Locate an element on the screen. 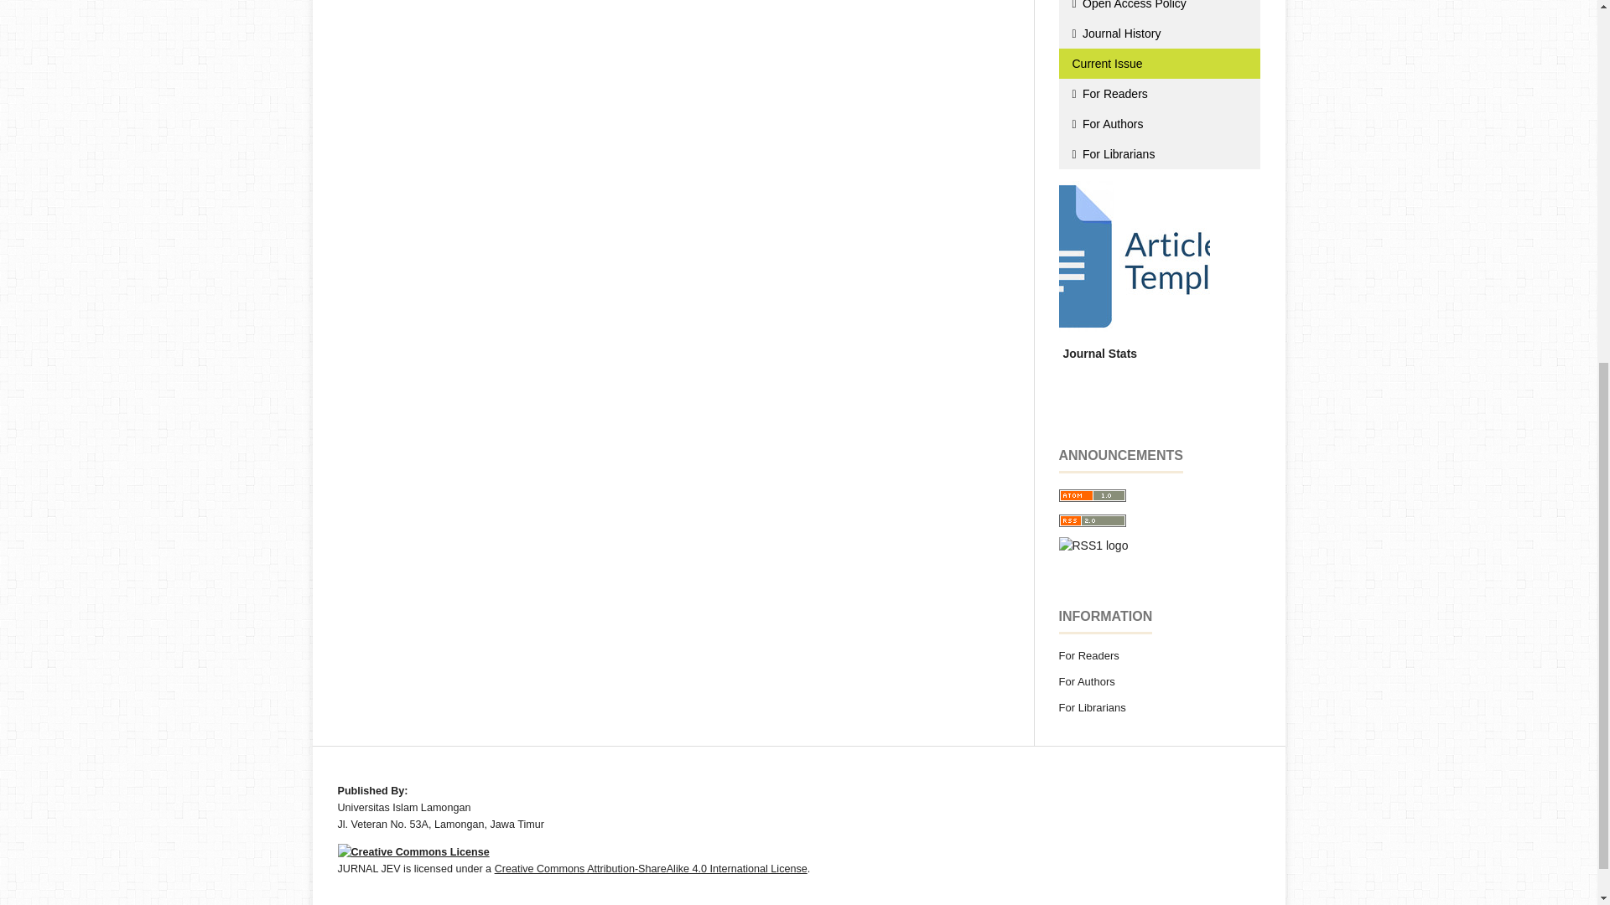 The image size is (1610, 905).   For Librarians is located at coordinates (1158, 146).